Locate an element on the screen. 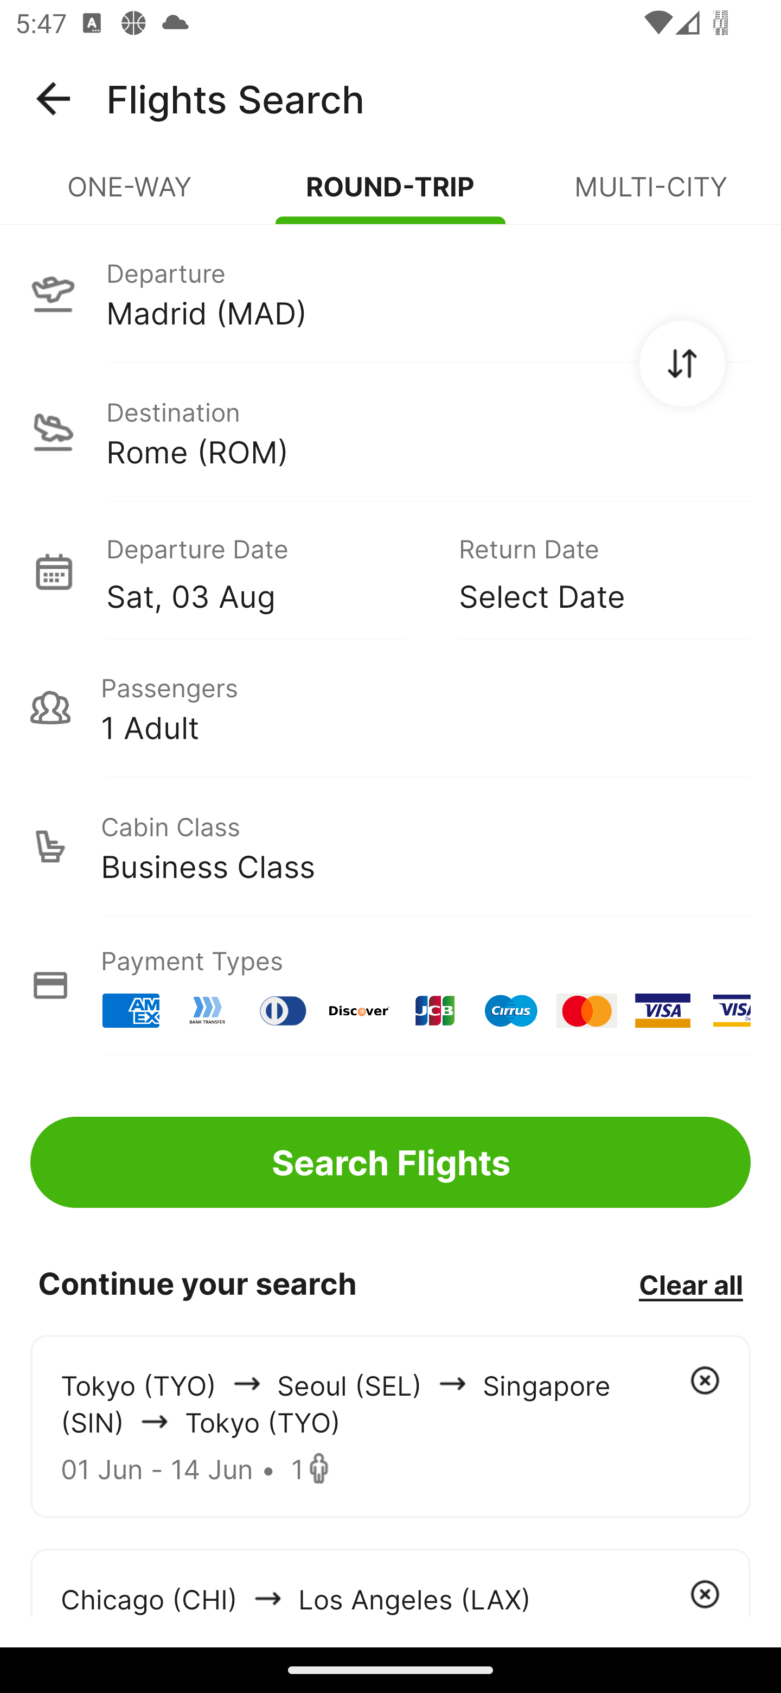 The image size is (781, 1693). Clear all is located at coordinates (690, 1284).